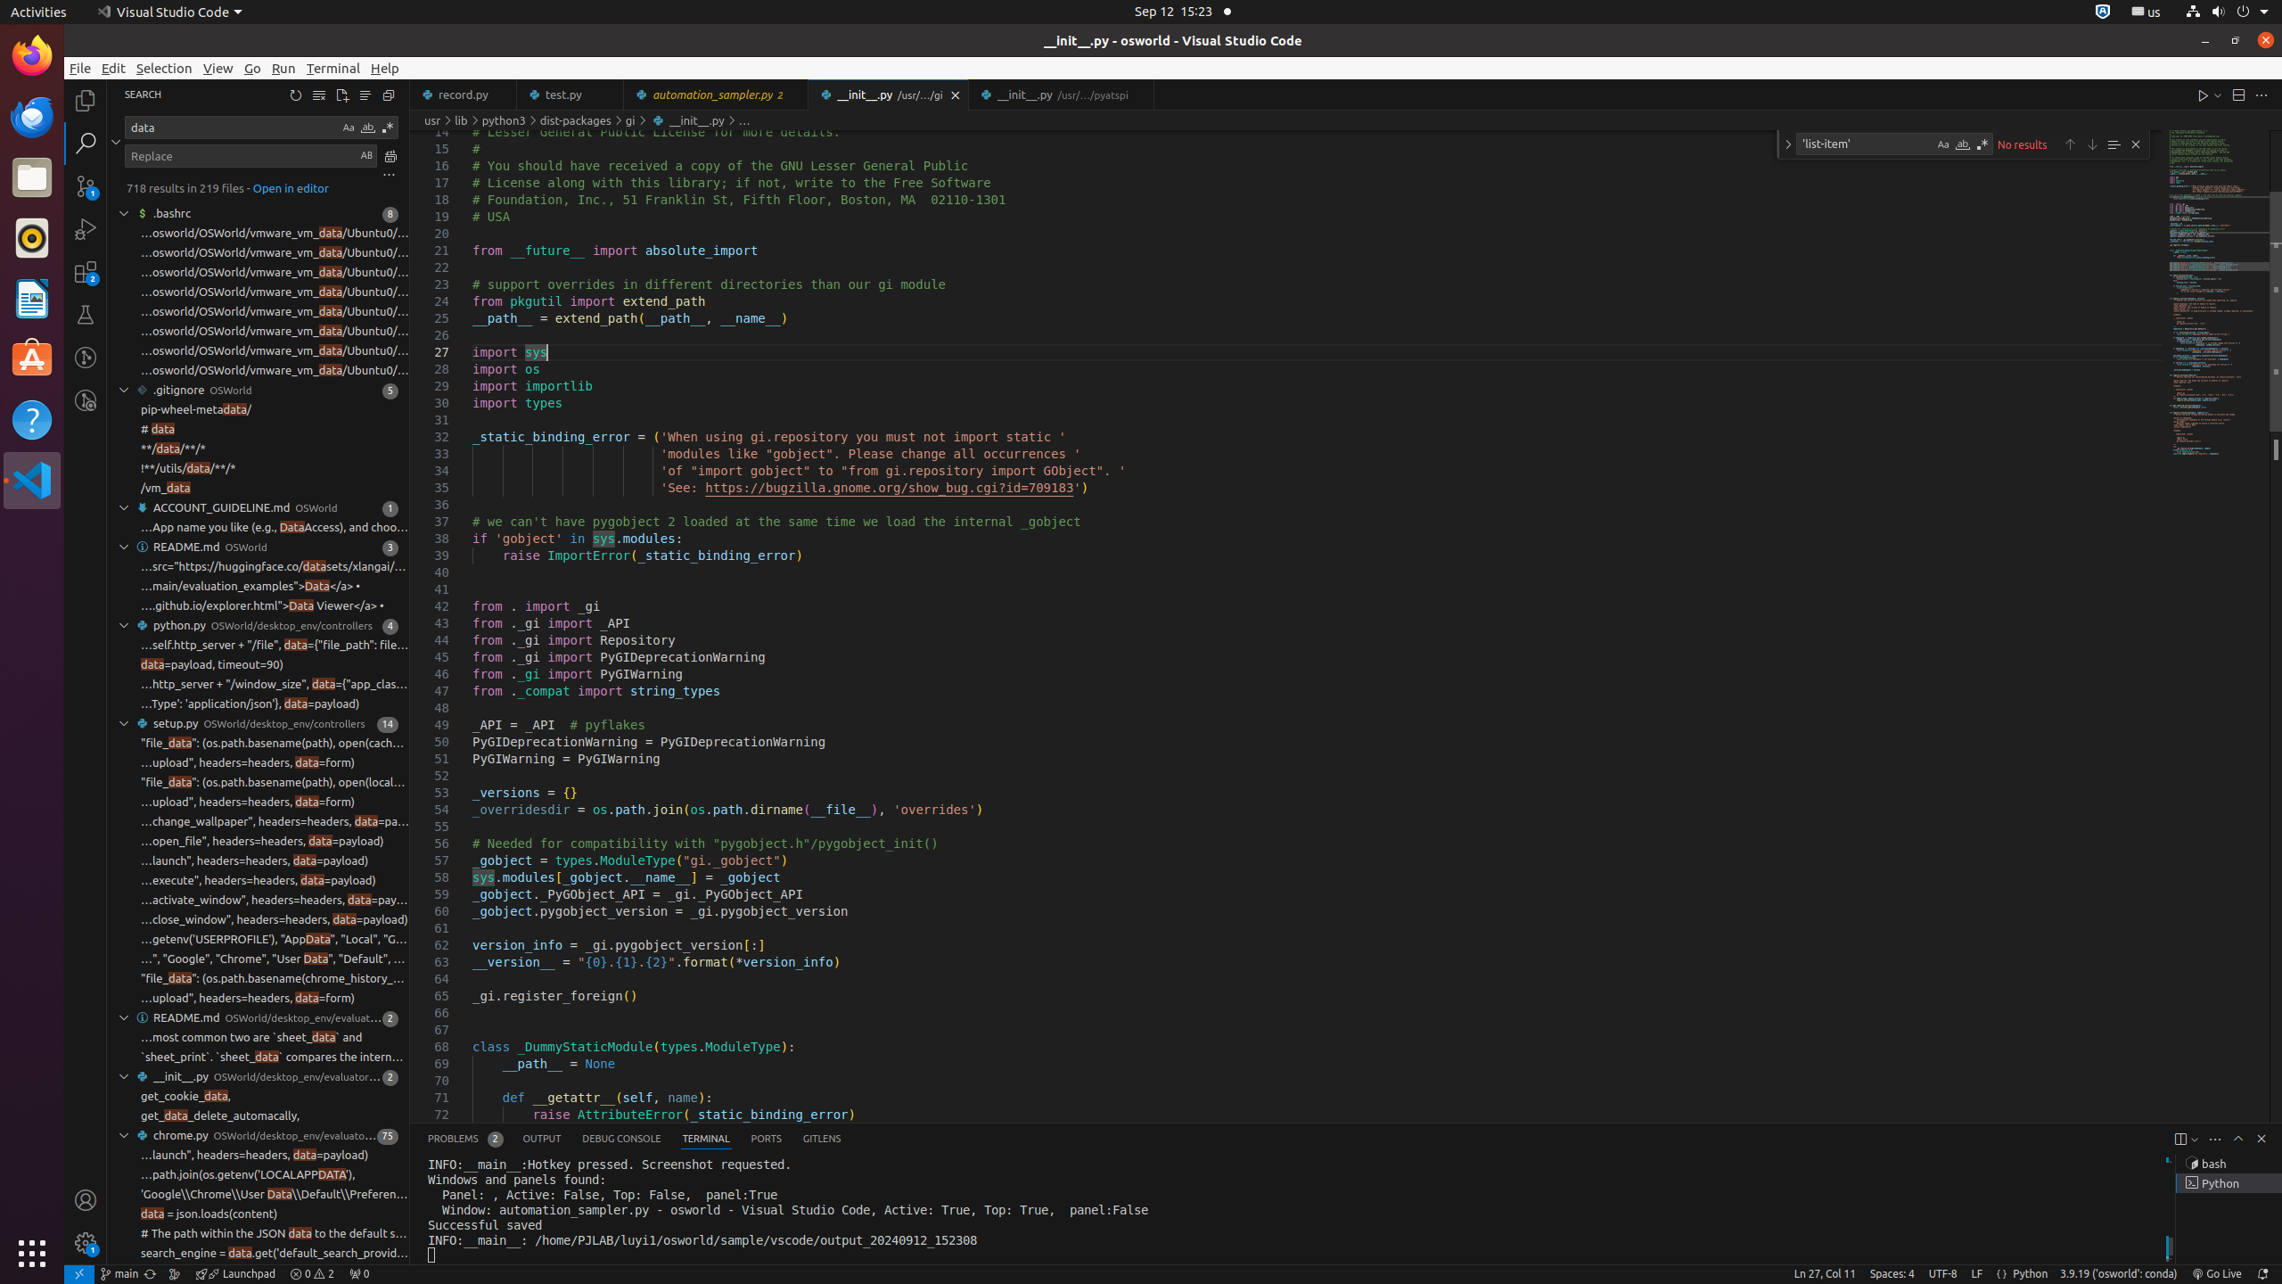  What do you see at coordinates (32, 56) in the screenshot?
I see `Firefox Web Browser` at bounding box center [32, 56].